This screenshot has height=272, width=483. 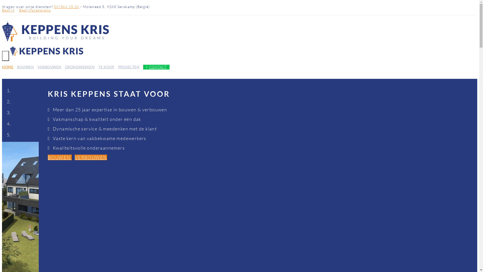 What do you see at coordinates (129, 67) in the screenshot?
I see `PROJECTEN` at bounding box center [129, 67].